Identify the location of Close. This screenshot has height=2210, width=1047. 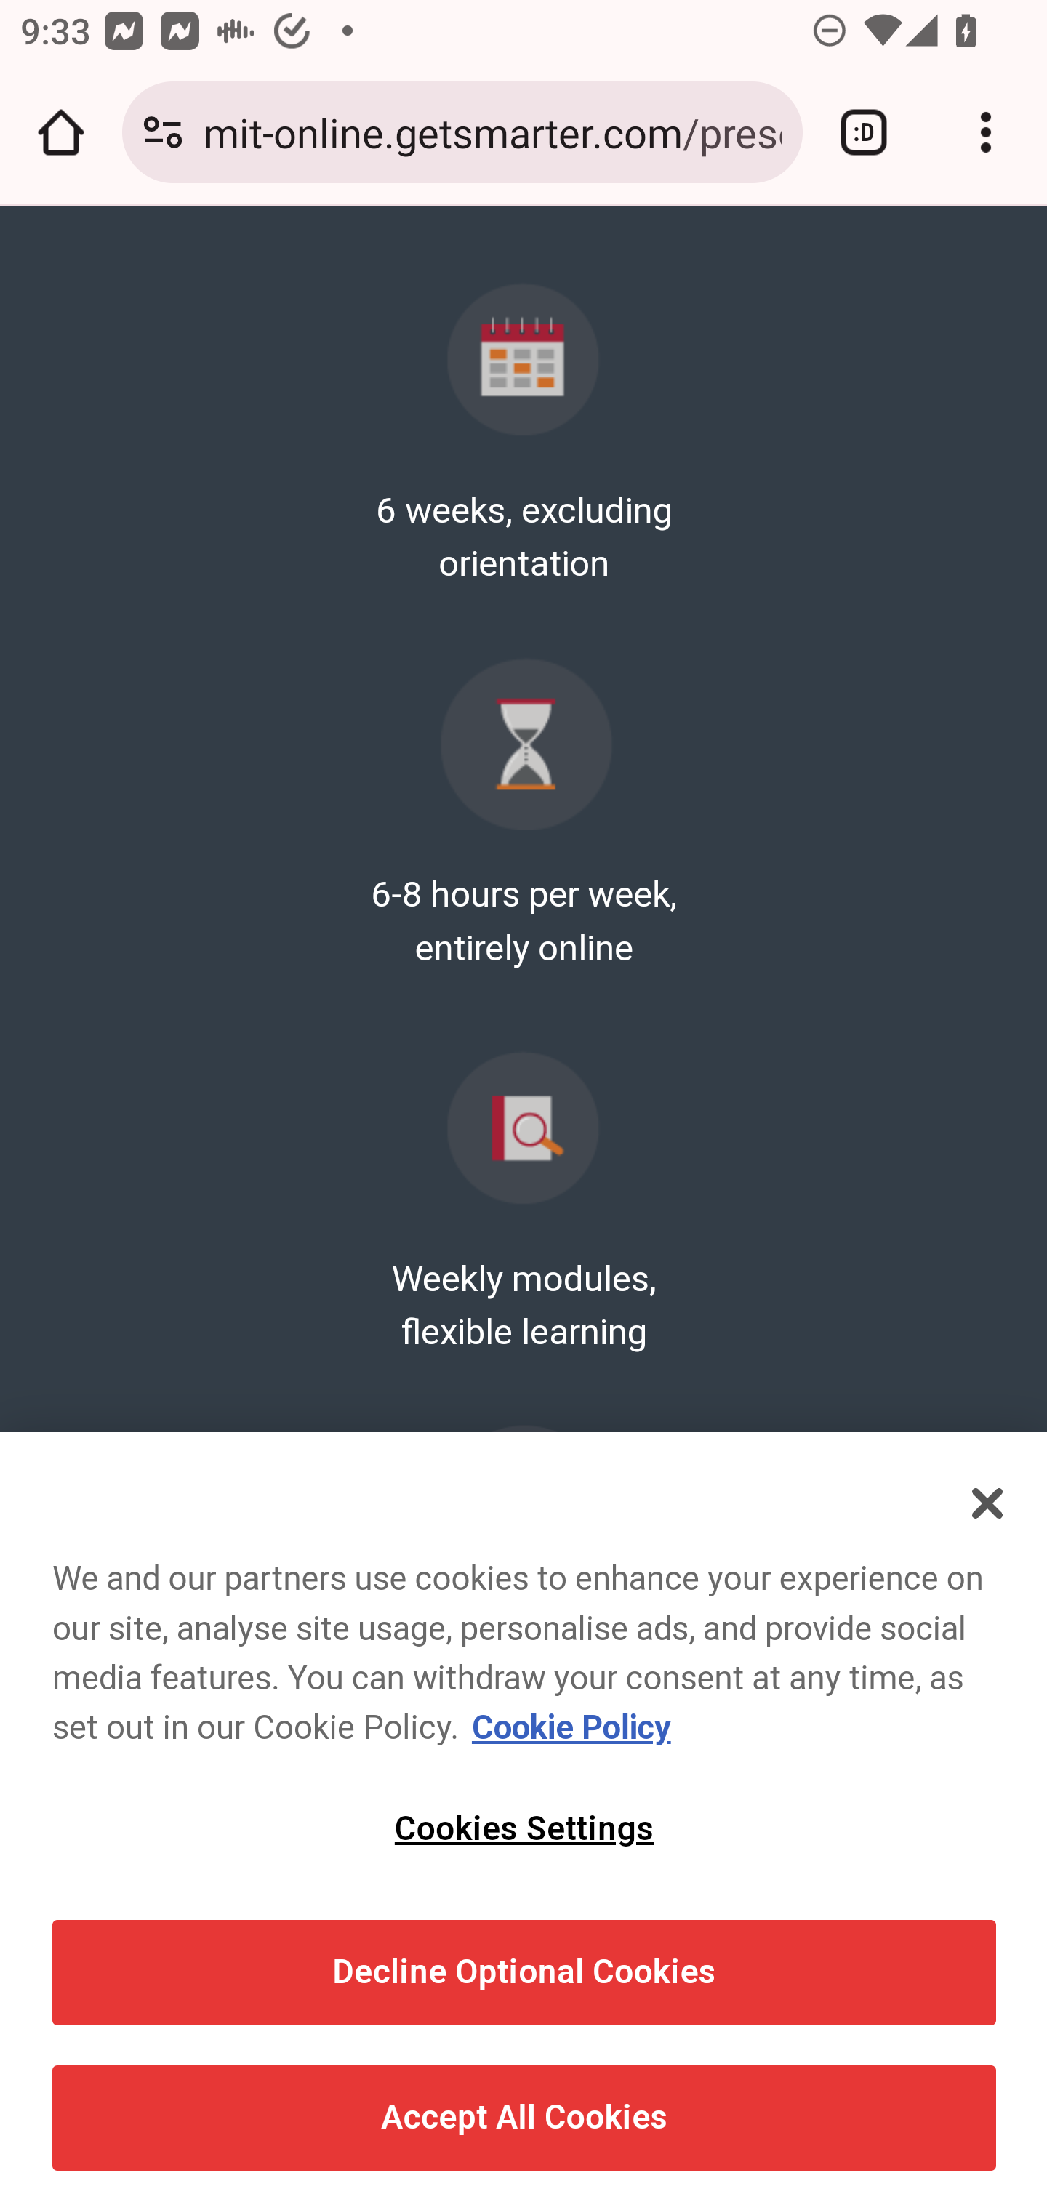
(989, 1505).